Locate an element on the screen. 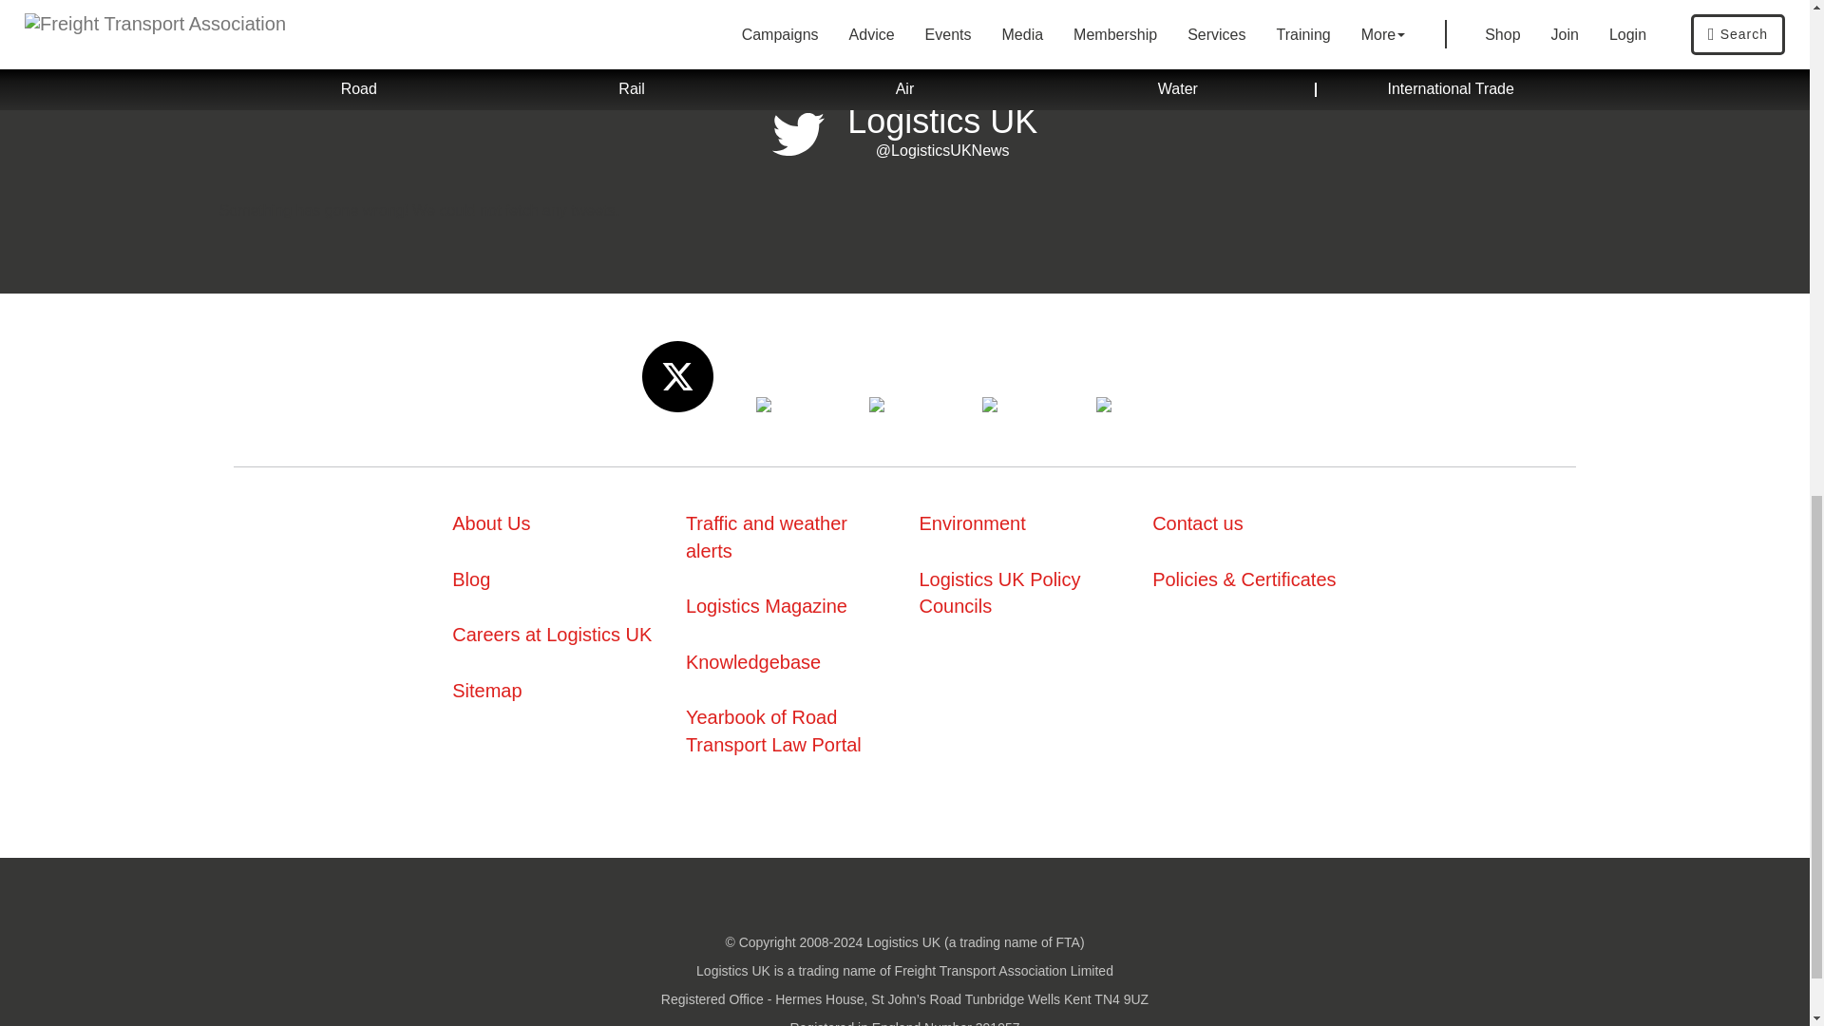 The image size is (1824, 1026). About Us is located at coordinates (491, 522).